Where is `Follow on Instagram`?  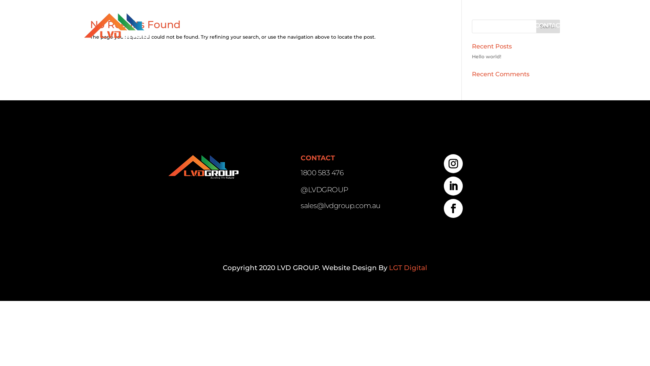
Follow on Instagram is located at coordinates (453, 164).